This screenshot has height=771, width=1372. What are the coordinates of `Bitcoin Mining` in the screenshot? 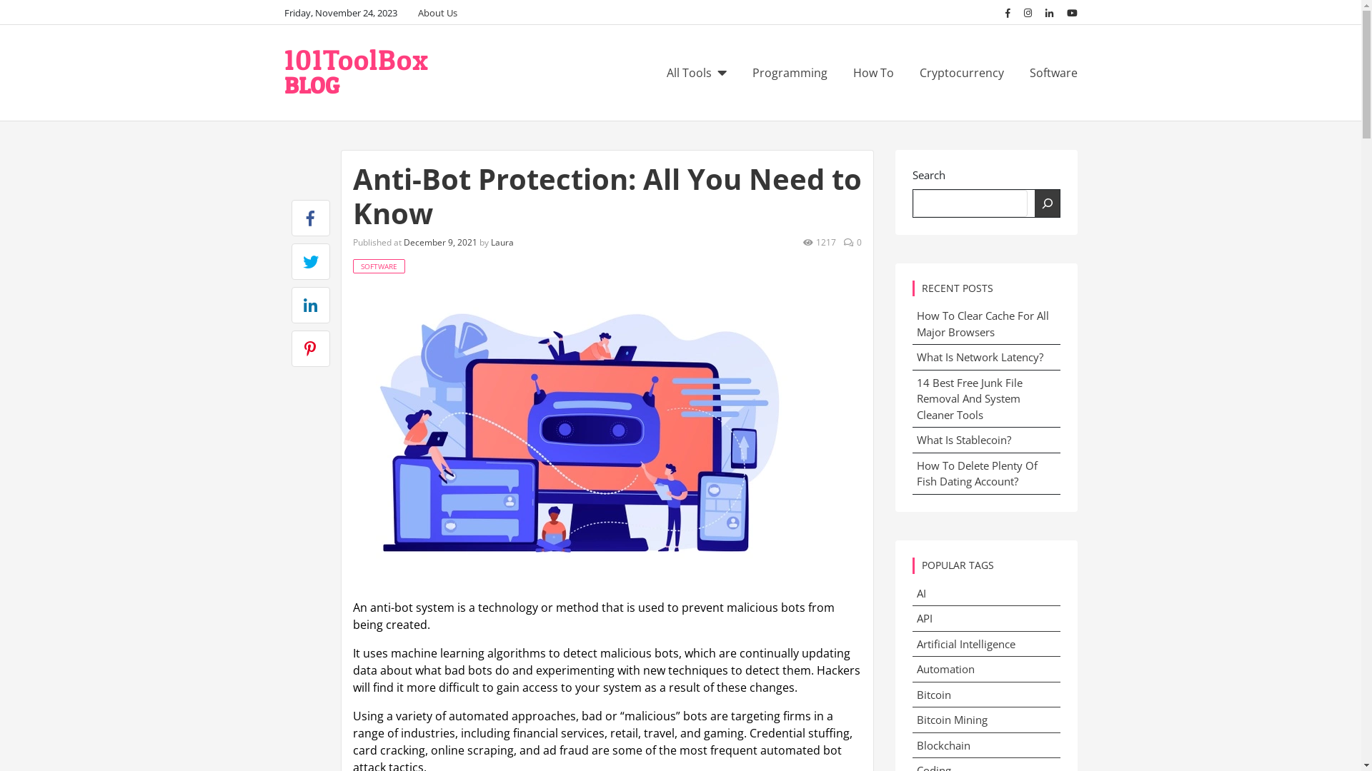 It's located at (986, 720).